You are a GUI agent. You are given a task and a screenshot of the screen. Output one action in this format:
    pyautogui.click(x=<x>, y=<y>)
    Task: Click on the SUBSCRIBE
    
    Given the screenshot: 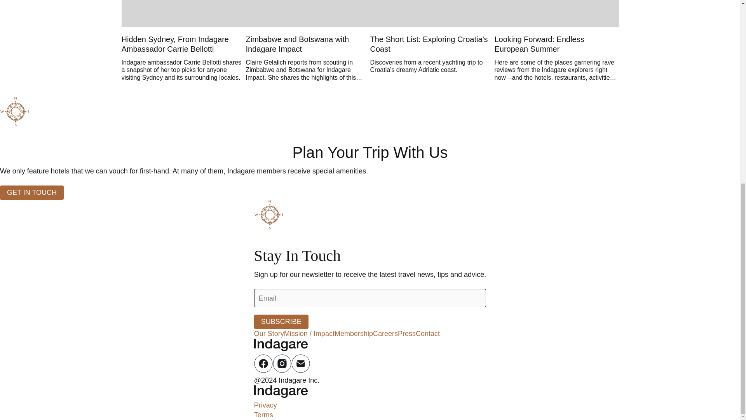 What is the action you would take?
    pyautogui.click(x=281, y=321)
    